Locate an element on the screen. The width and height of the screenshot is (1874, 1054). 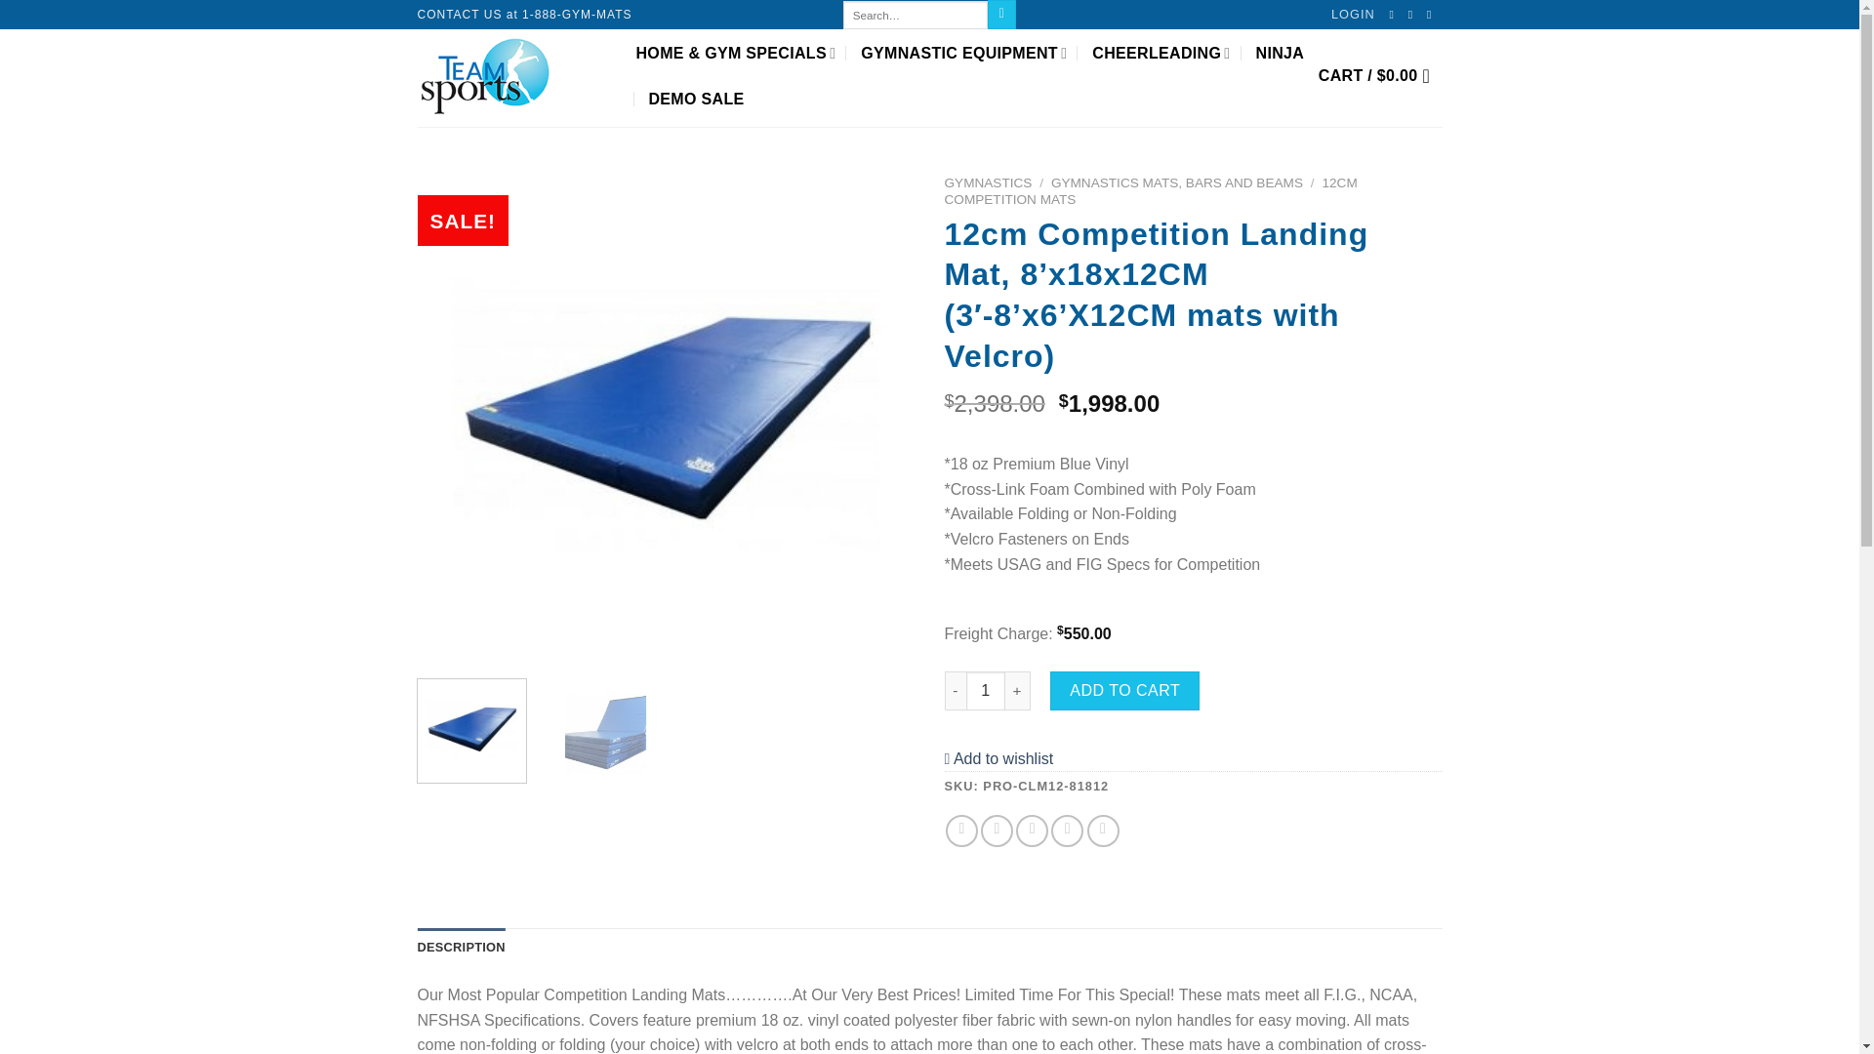
Share on Facebook is located at coordinates (962, 831).